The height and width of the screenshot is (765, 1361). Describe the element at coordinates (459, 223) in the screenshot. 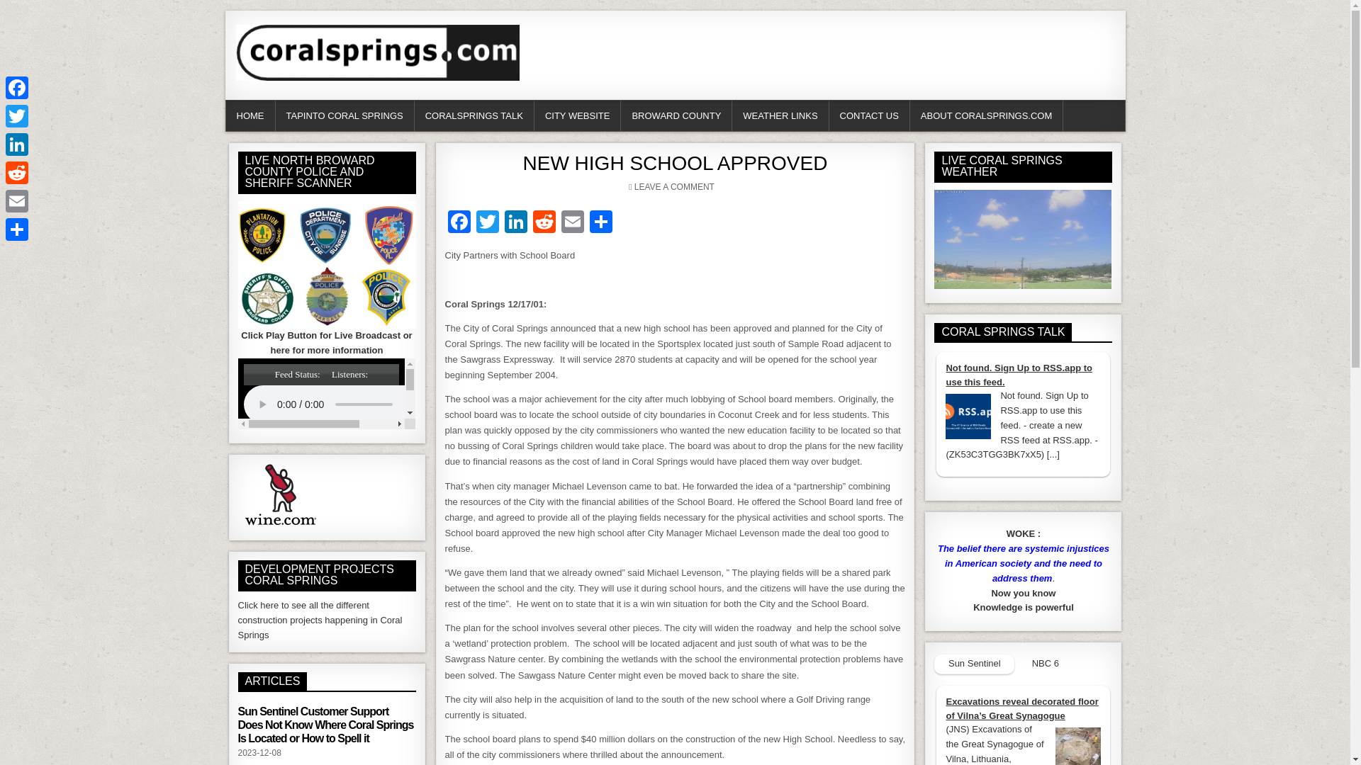

I see `Facebook` at that location.